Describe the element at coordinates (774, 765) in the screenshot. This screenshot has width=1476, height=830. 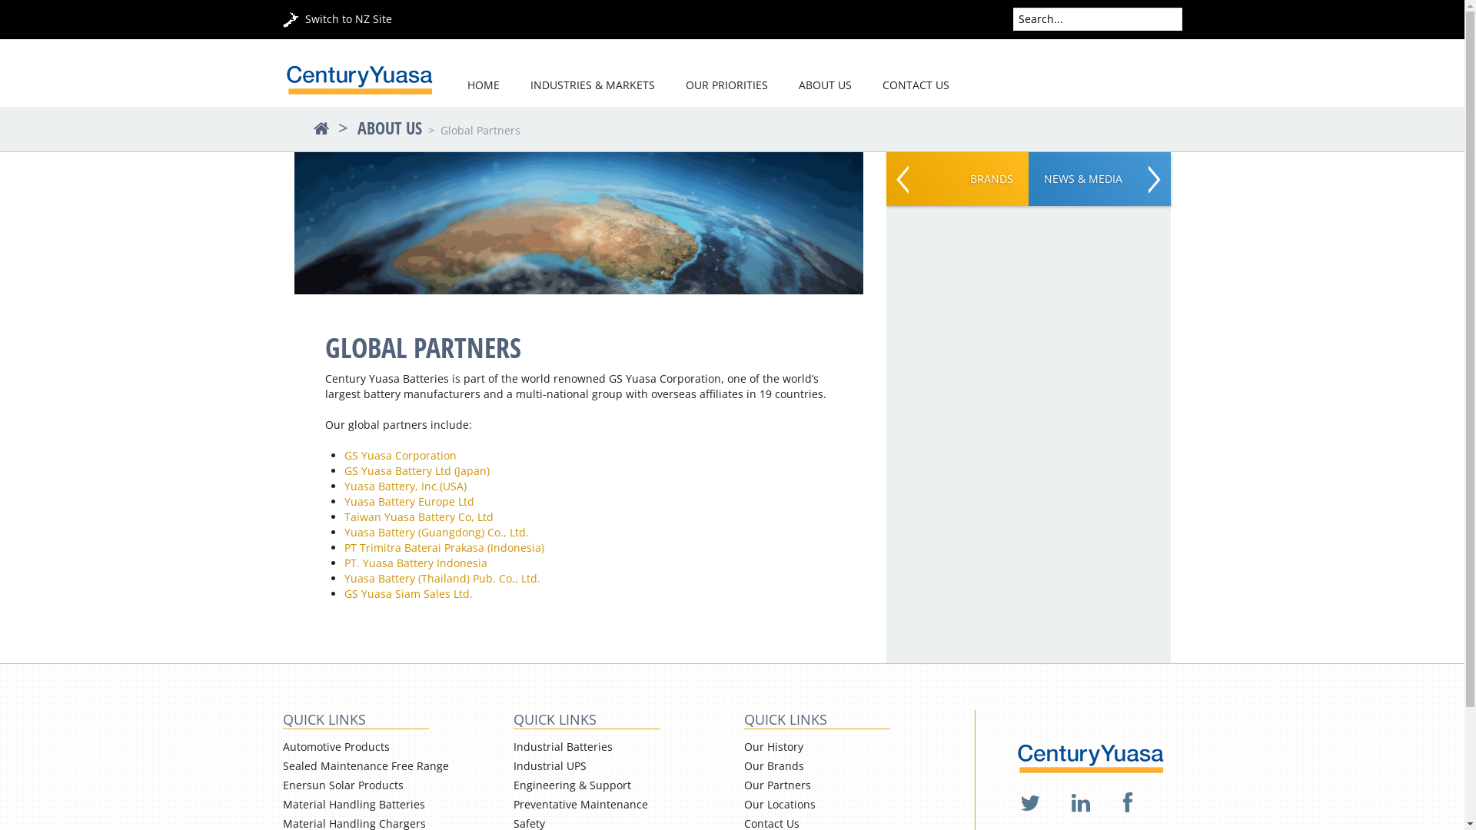
I see `Our Brands` at that location.